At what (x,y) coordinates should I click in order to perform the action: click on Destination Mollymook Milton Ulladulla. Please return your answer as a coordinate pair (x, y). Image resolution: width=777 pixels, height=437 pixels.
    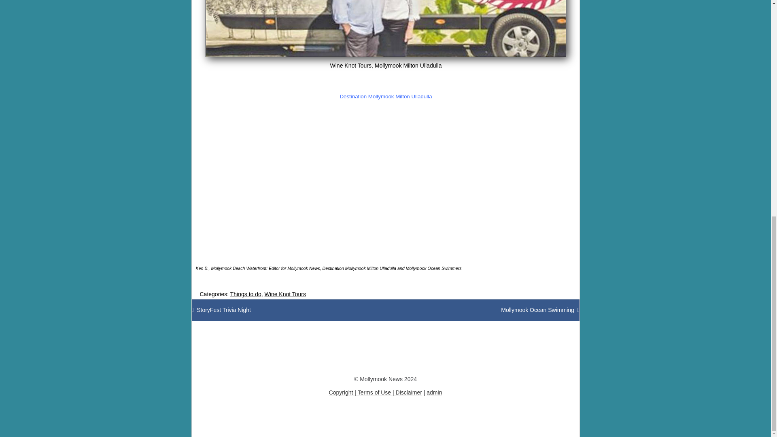
    Looking at the image, I should click on (221, 310).